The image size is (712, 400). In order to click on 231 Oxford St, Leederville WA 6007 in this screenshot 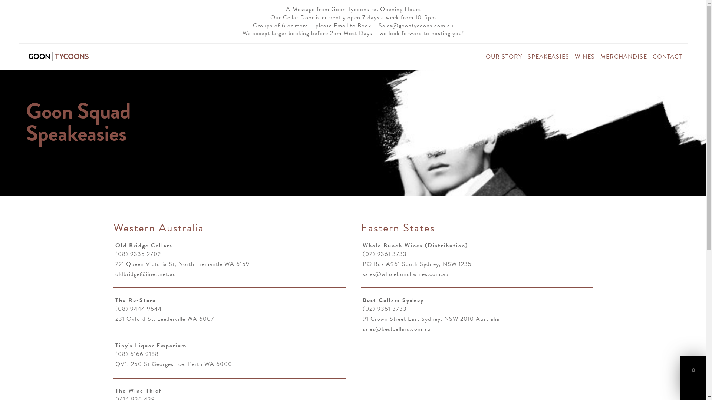, I will do `click(231, 319)`.